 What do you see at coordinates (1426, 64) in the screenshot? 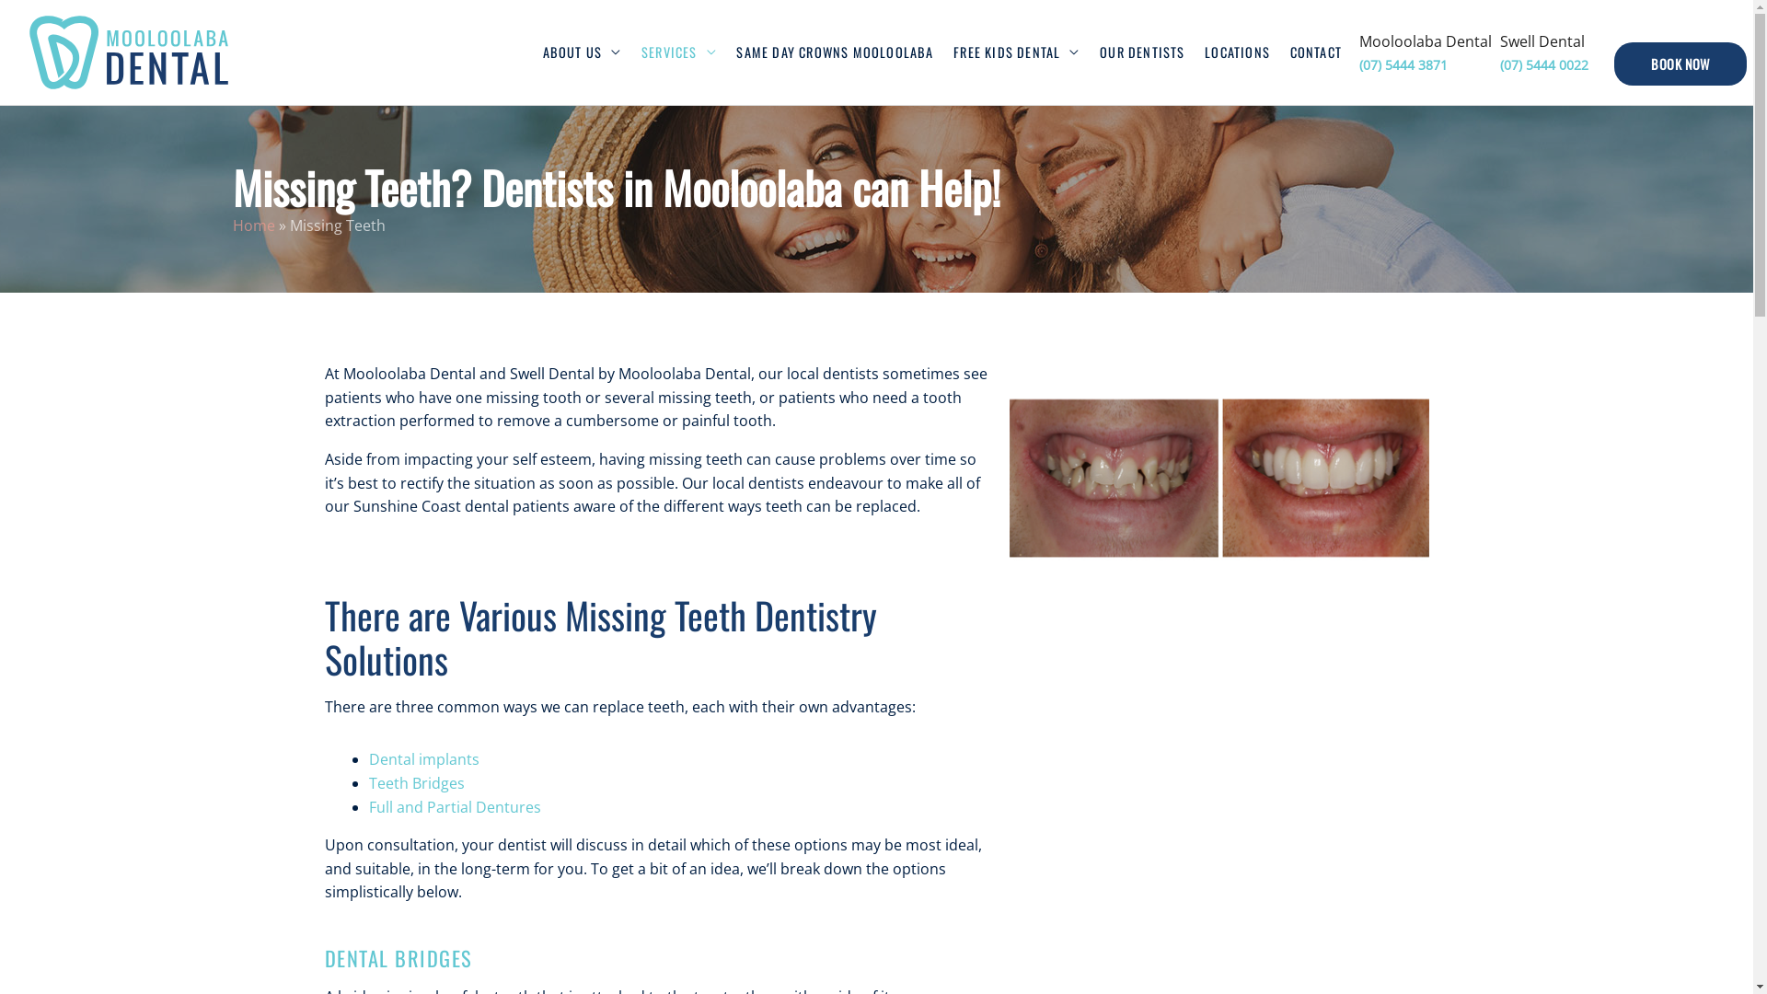
I see `(07) 5444 3871` at bounding box center [1426, 64].